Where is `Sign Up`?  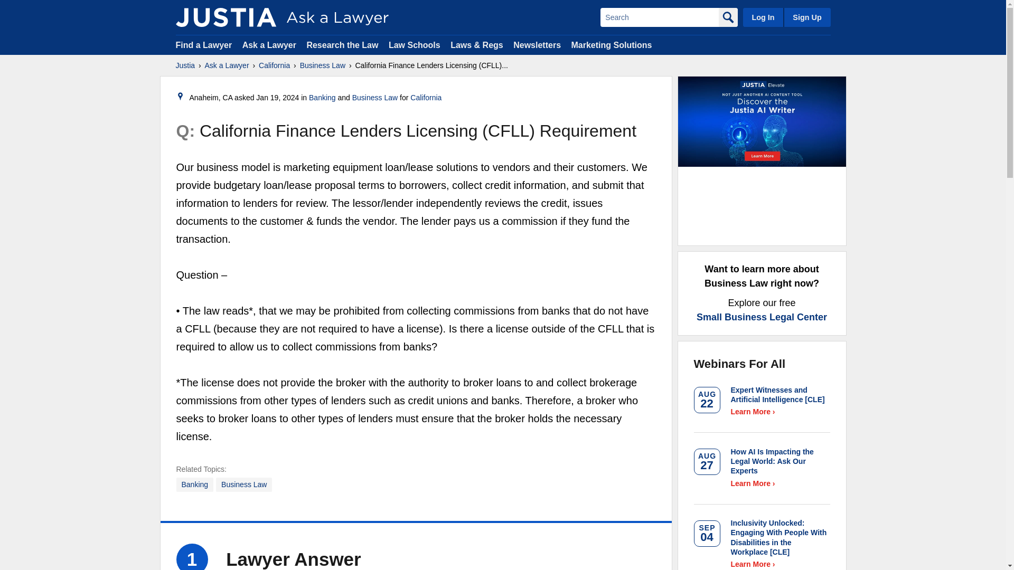
Sign Up is located at coordinates (806, 17).